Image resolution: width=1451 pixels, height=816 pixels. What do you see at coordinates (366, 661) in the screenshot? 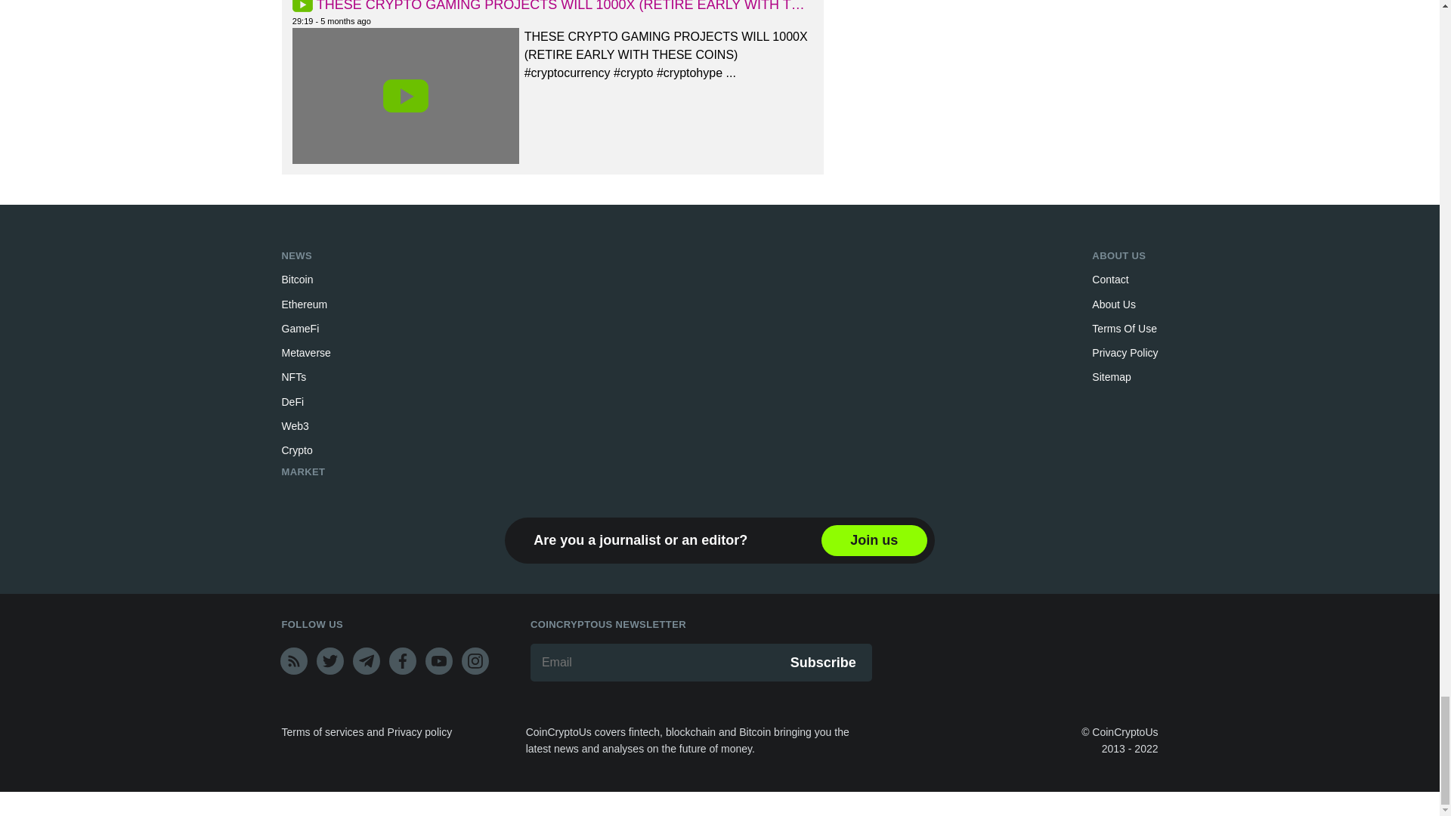
I see `Telegram` at bounding box center [366, 661].